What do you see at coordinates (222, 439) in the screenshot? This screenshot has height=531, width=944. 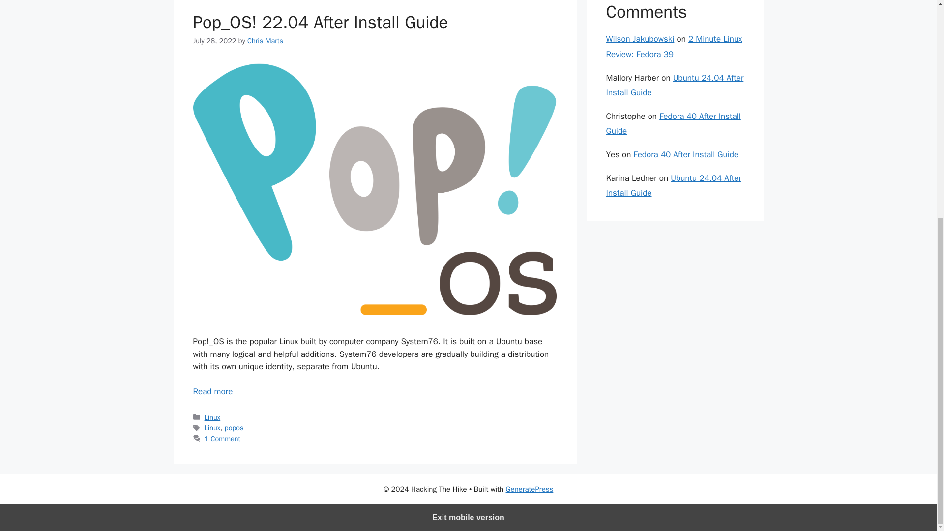 I see `1 Comment` at bounding box center [222, 439].